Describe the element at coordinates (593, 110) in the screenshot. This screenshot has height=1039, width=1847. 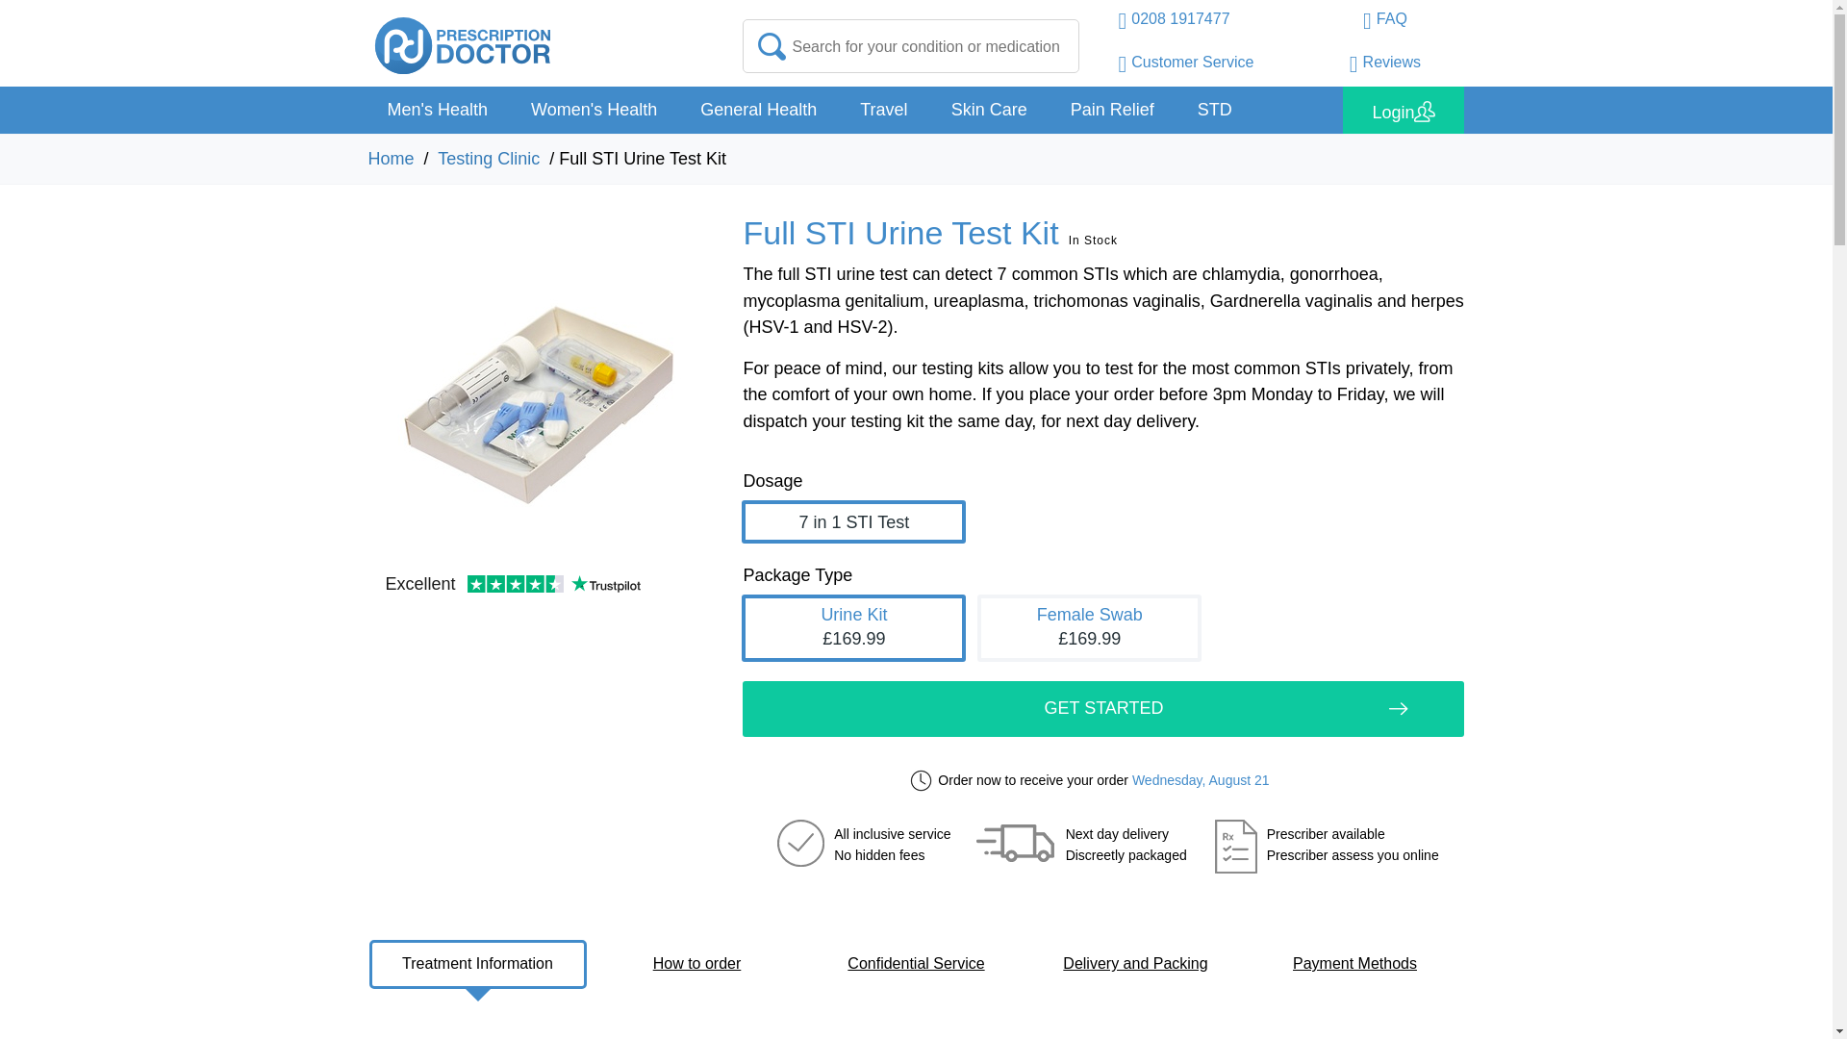
I see `Women's Health` at that location.